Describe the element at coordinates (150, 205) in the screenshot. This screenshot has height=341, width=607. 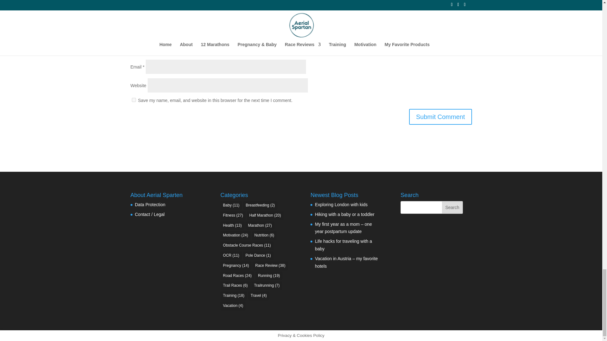
I see `Data Protection` at that location.